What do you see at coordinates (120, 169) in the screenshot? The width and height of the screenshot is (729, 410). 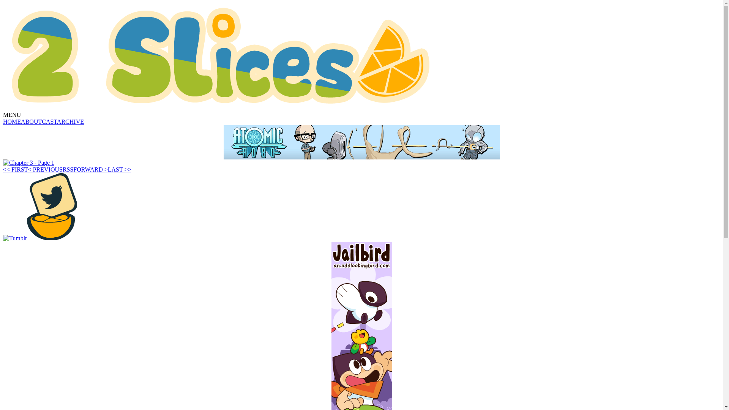 I see `LAST >>` at bounding box center [120, 169].